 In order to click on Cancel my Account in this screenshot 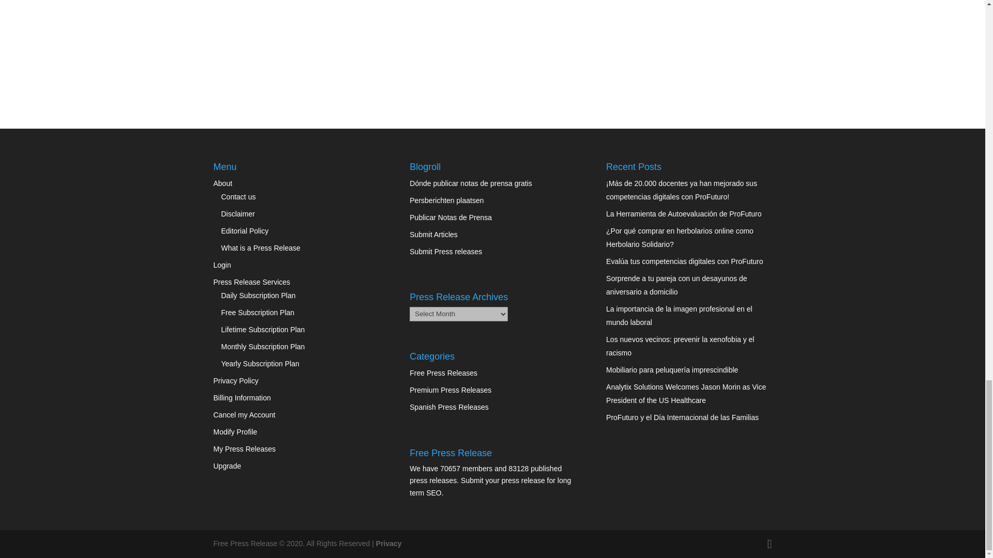, I will do `click(244, 414)`.